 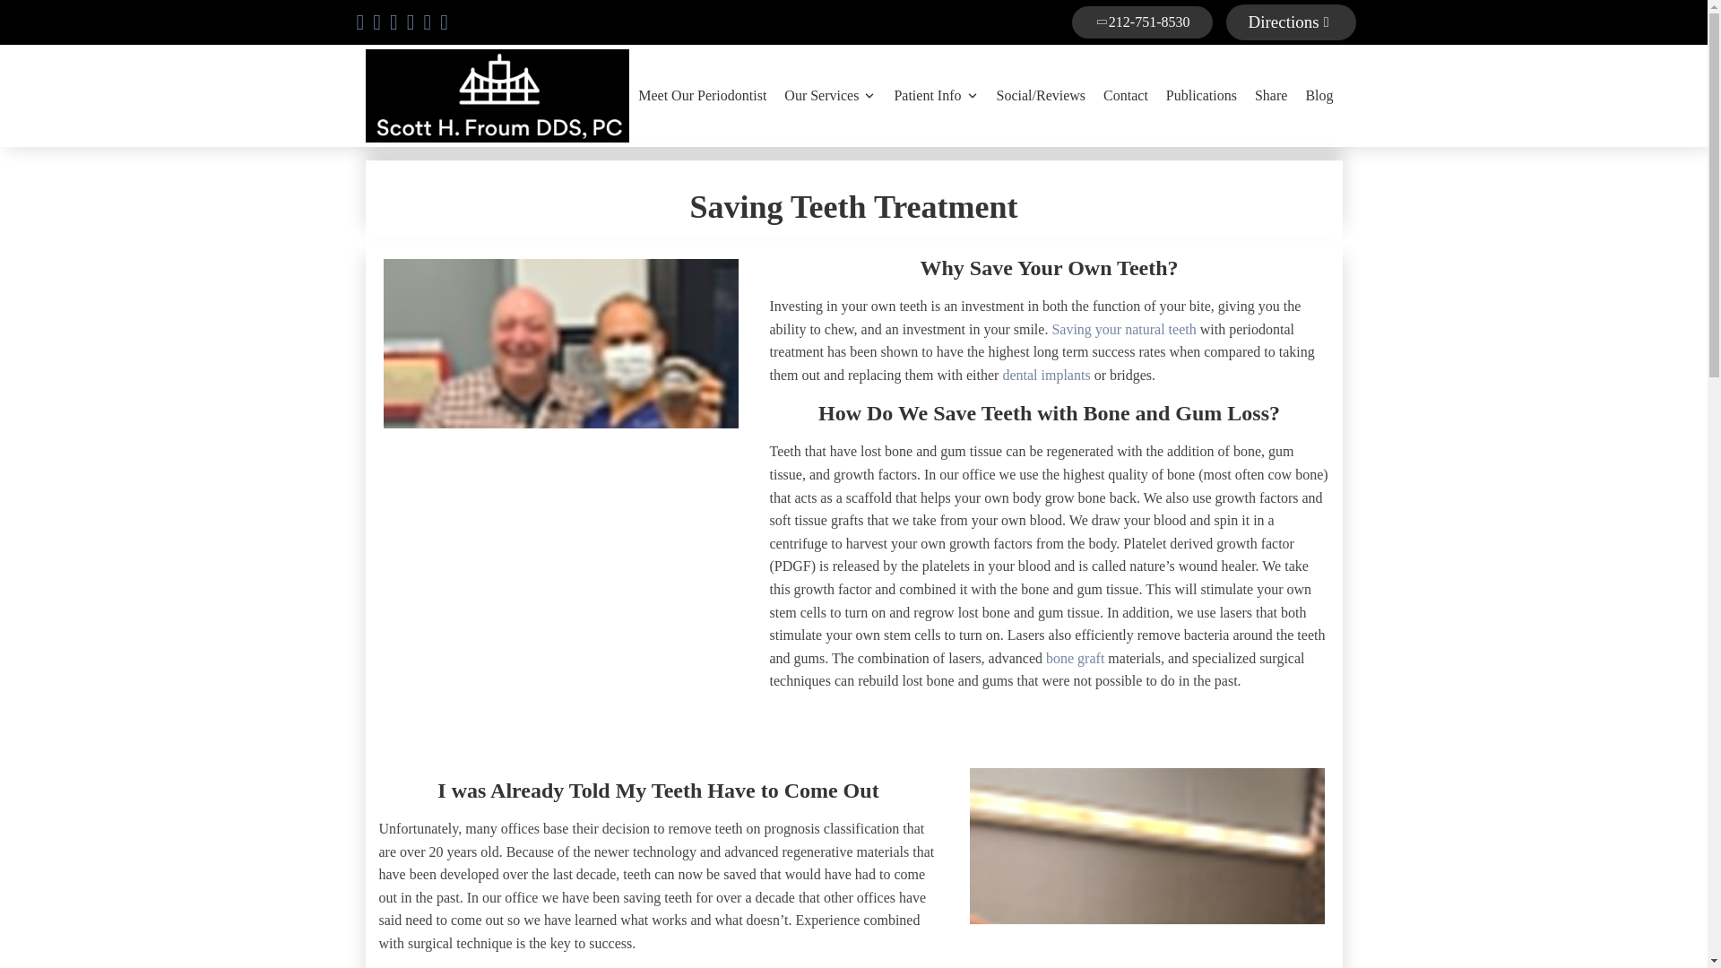 I want to click on Directions, so click(x=1291, y=22).